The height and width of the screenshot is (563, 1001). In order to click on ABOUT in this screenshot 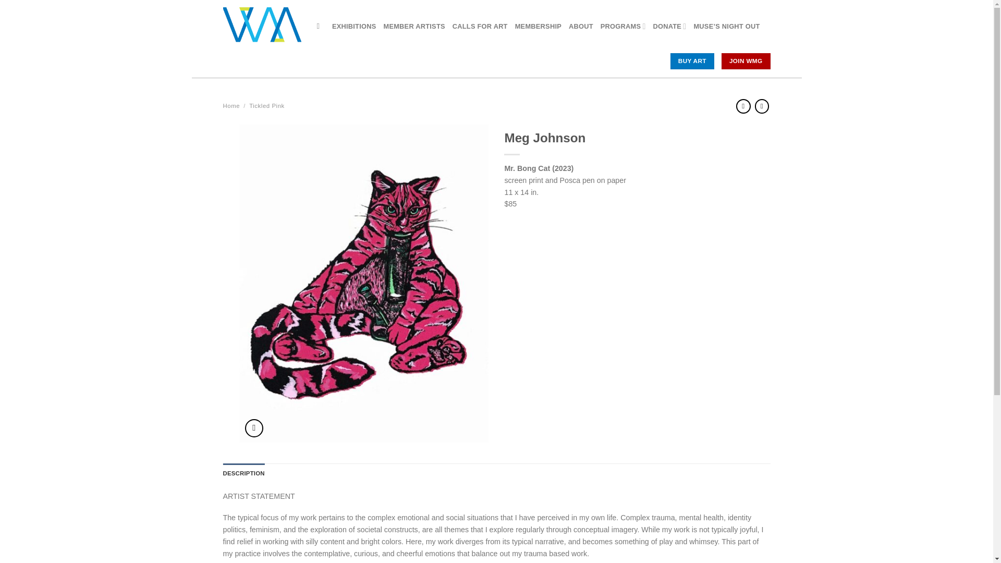, I will do `click(581, 26)`.